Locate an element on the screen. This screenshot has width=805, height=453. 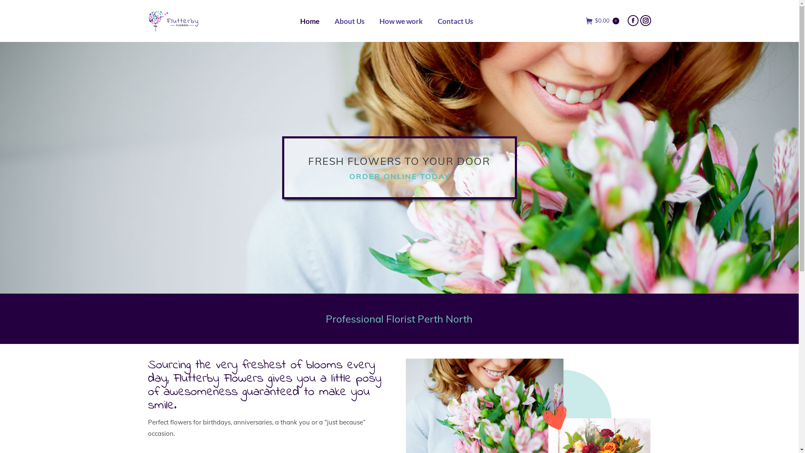
$0.000 is located at coordinates (602, 21).